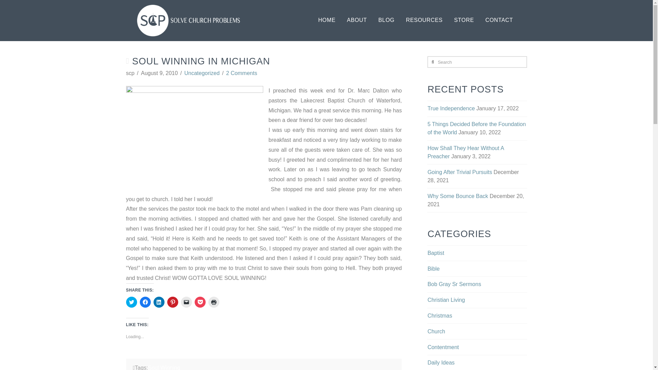 Image resolution: width=658 pixels, height=370 pixels. Describe the element at coordinates (242, 73) in the screenshot. I see `2 Comments` at that location.